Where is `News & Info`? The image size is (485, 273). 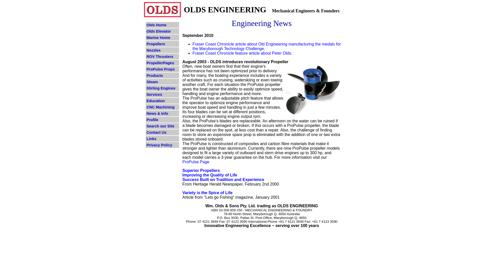
News & Info is located at coordinates (162, 113).